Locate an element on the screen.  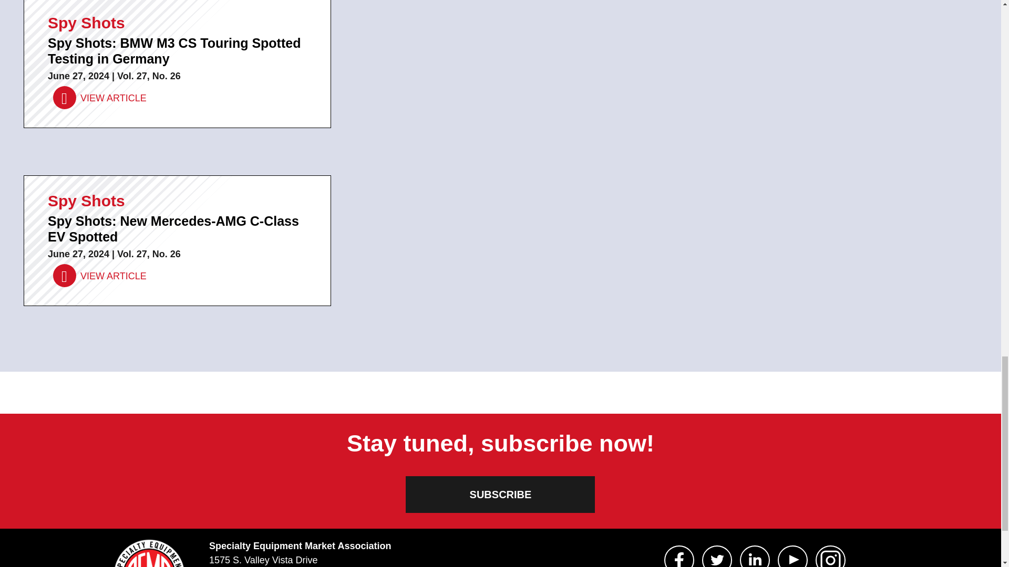
VIEW ARTICLE is located at coordinates (100, 98).